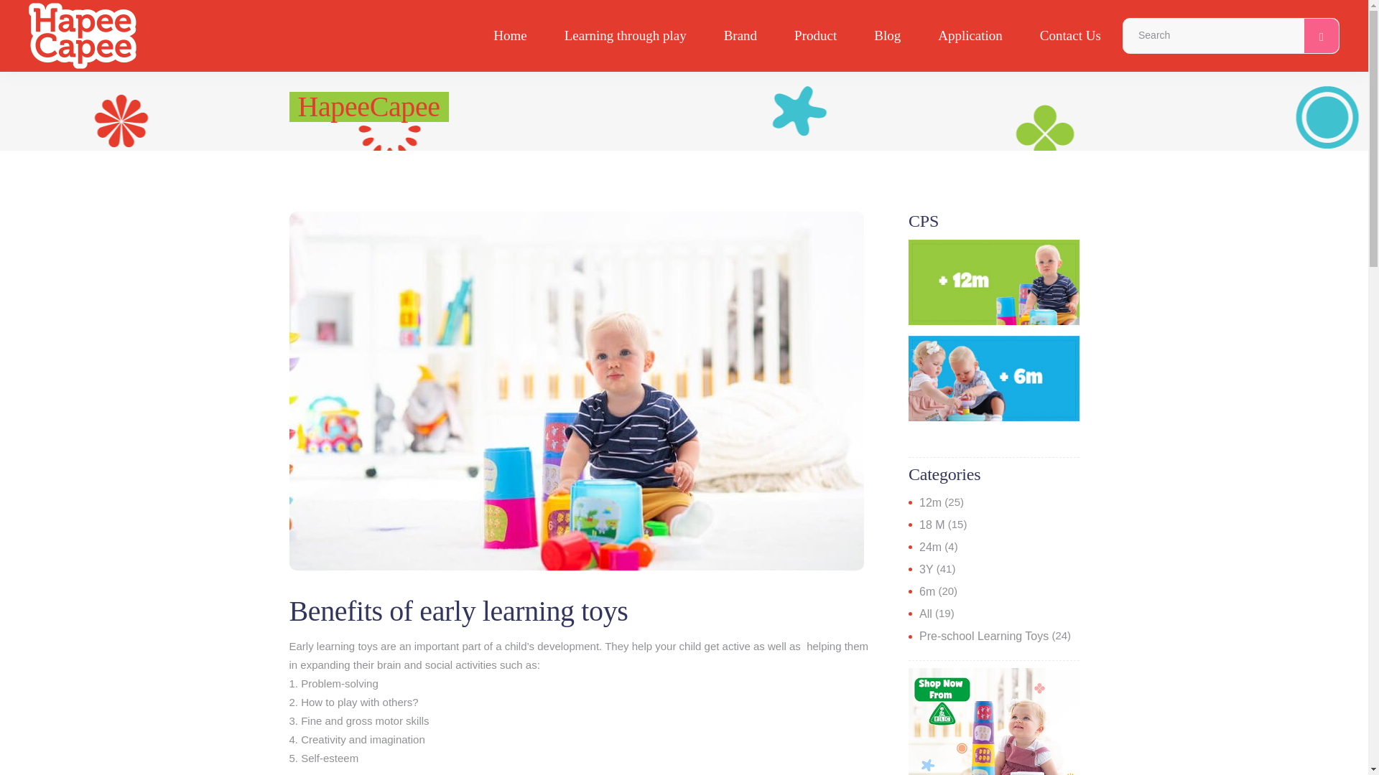 The image size is (1379, 775). Describe the element at coordinates (1214, 36) in the screenshot. I see `Search for:` at that location.